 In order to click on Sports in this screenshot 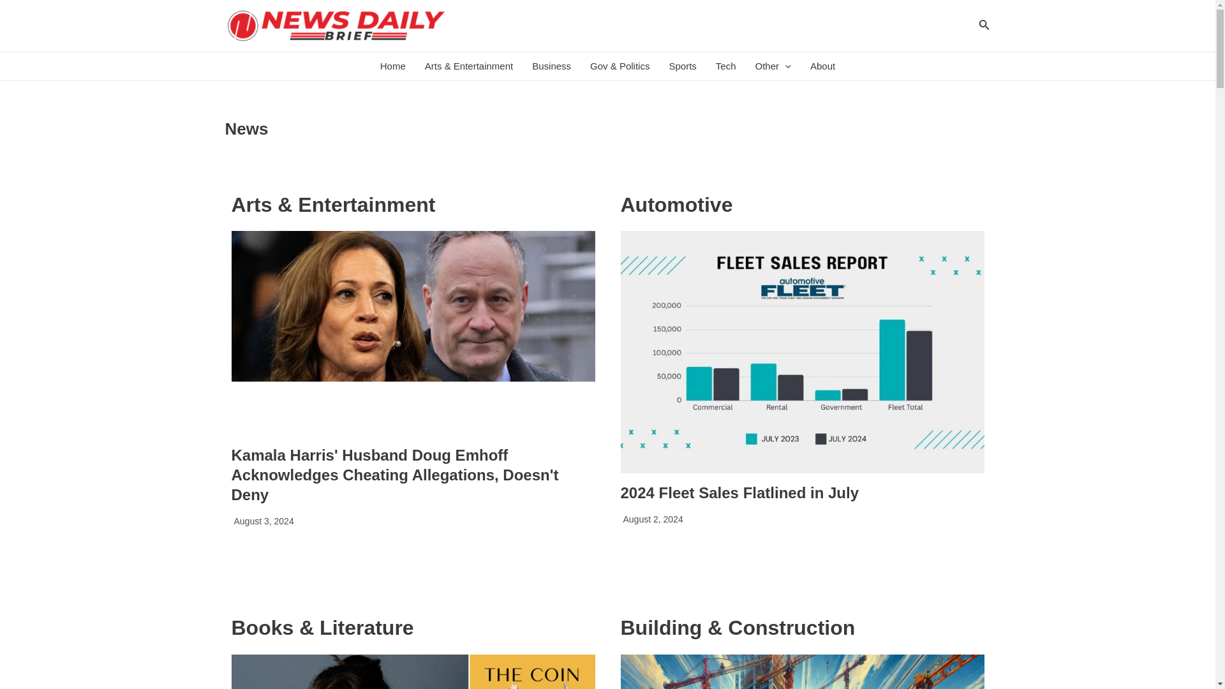, I will do `click(681, 66)`.